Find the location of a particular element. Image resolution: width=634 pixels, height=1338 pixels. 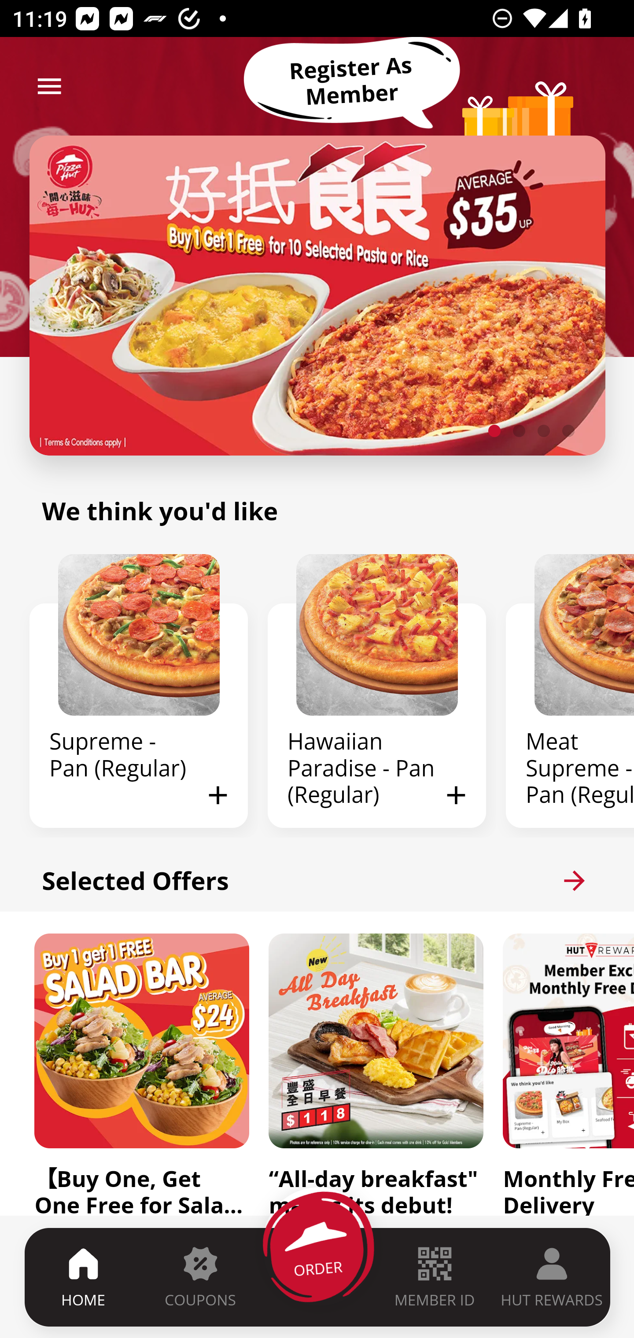

ORDER is located at coordinates (318, 1277).